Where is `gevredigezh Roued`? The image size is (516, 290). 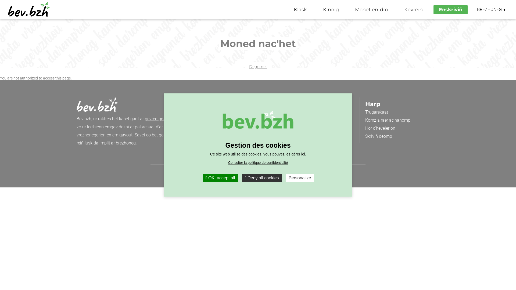 gevredigezh Roued is located at coordinates (163, 119).